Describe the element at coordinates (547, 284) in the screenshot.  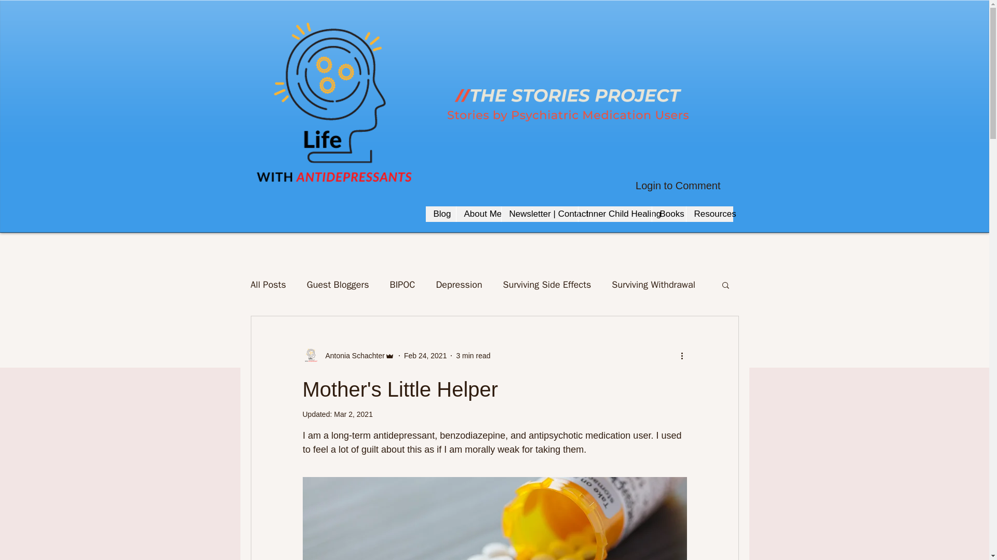
I see `Surviving Side Effects` at that location.